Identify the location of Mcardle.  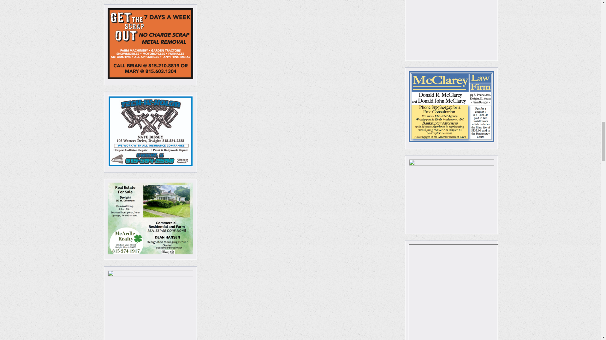
(150, 218).